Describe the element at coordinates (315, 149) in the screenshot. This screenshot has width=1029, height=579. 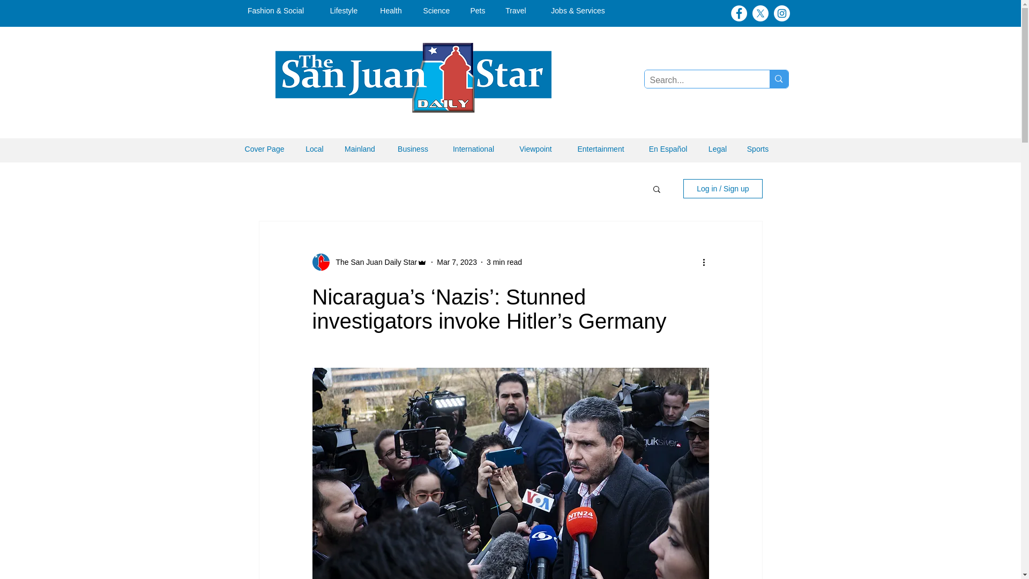
I see `Local` at that location.